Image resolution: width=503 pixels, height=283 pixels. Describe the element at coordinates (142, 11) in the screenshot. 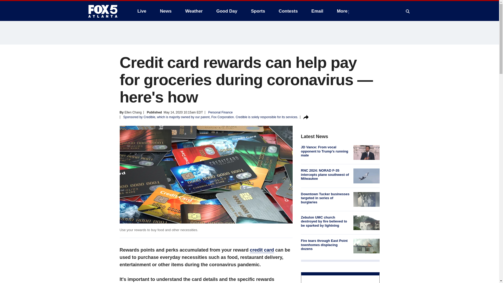

I see `Live` at that location.